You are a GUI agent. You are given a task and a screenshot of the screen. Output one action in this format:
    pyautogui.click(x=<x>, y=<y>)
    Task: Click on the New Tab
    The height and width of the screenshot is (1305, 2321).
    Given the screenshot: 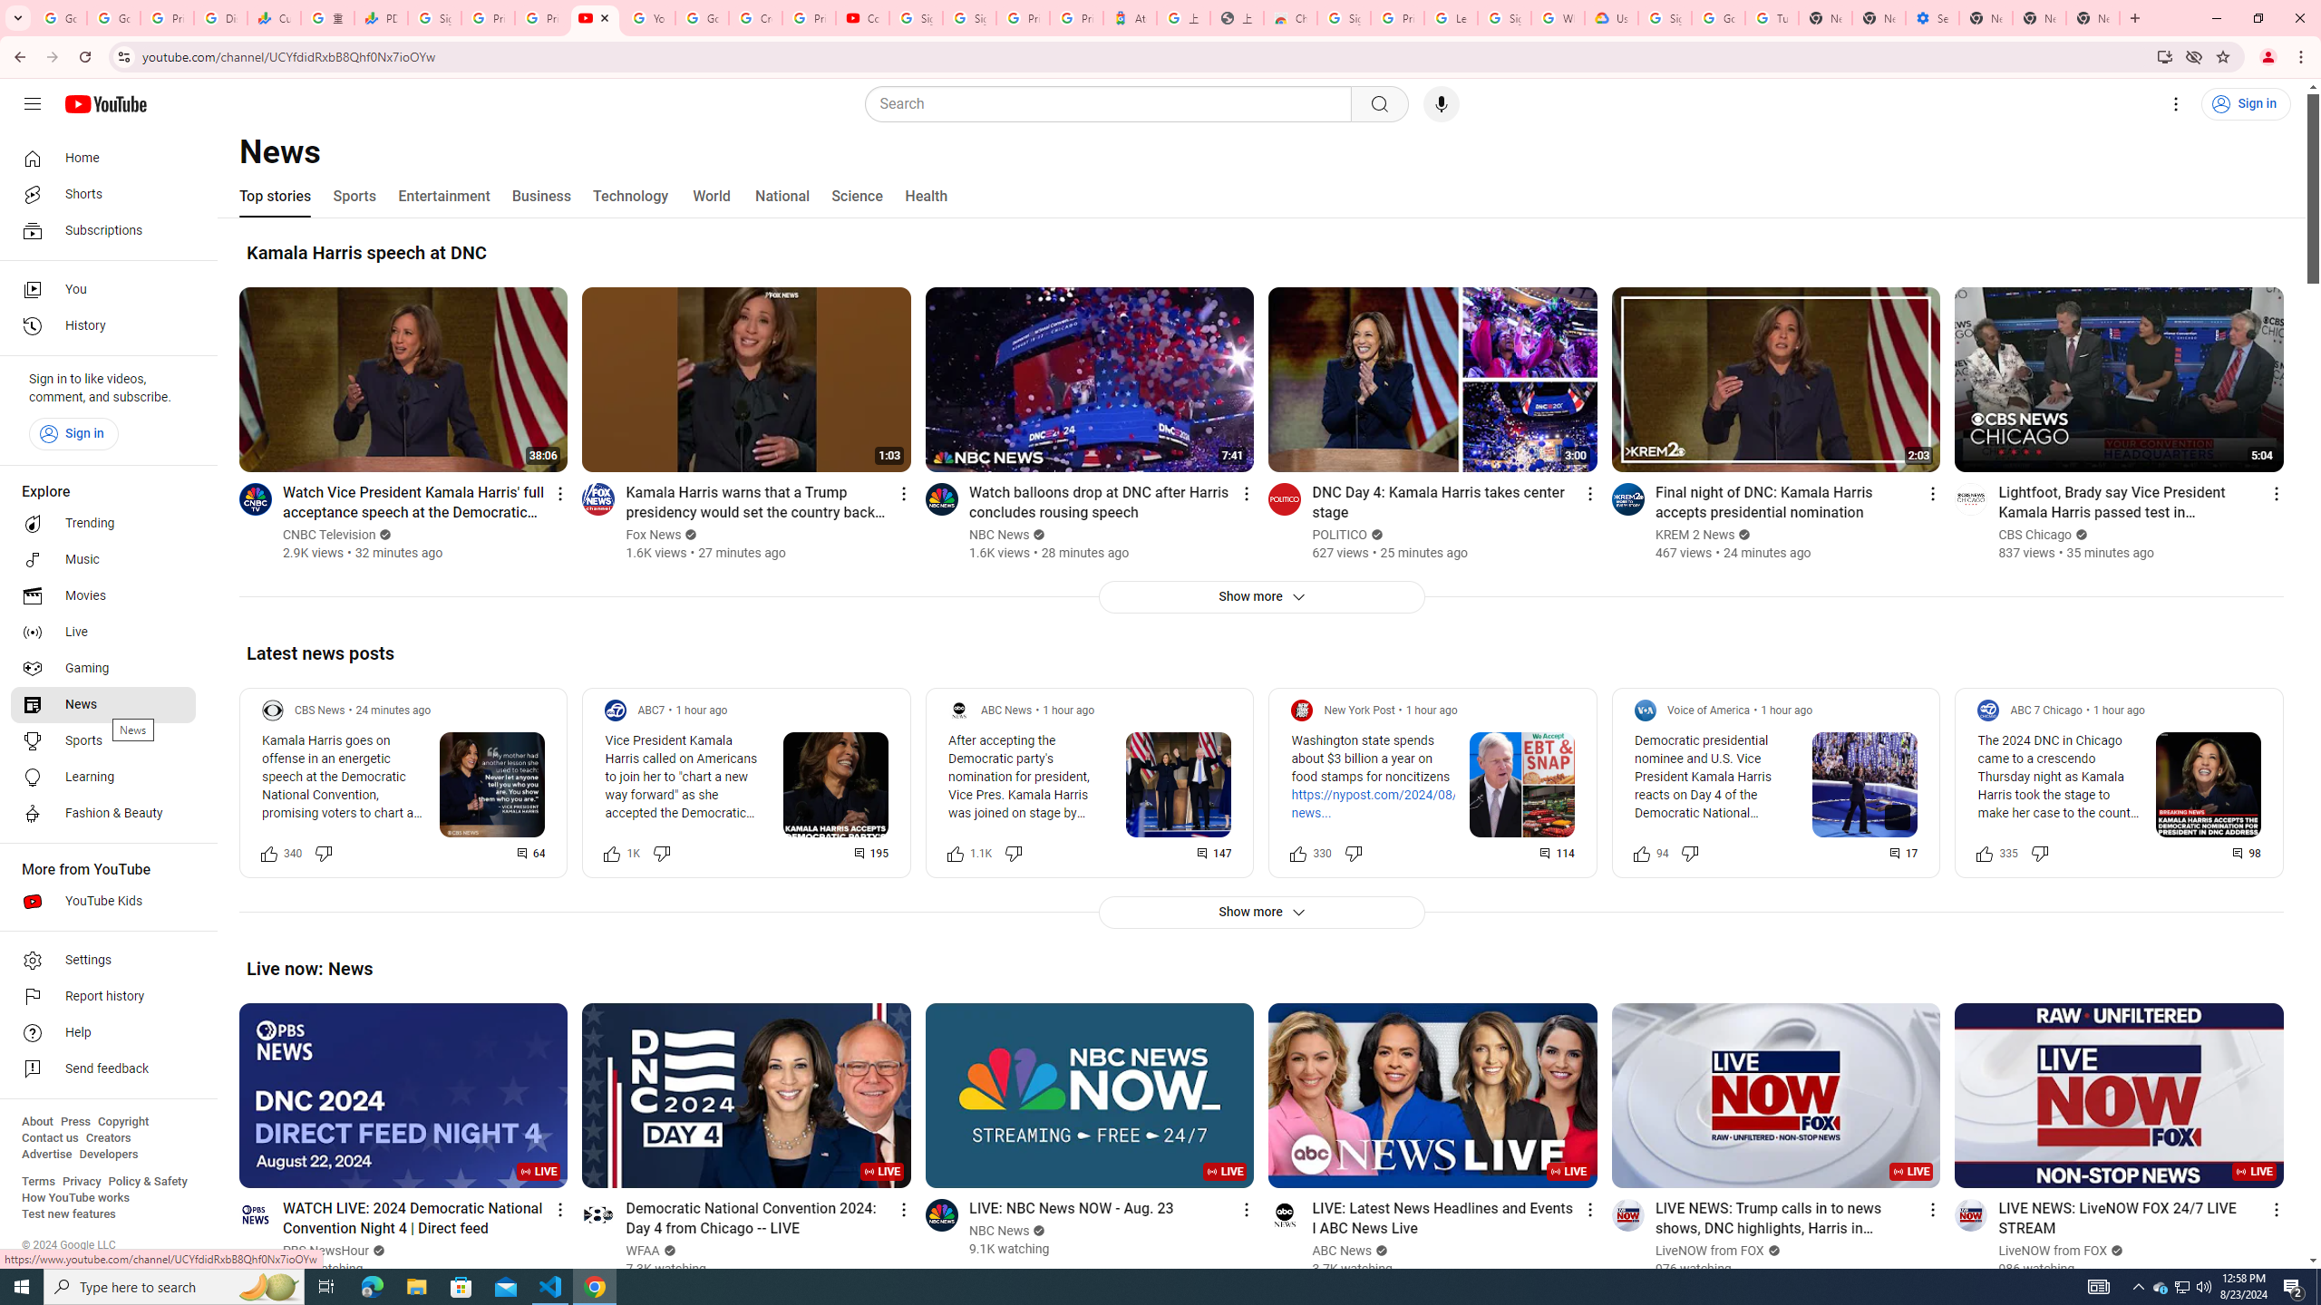 What is the action you would take?
    pyautogui.click(x=1986, y=18)
    